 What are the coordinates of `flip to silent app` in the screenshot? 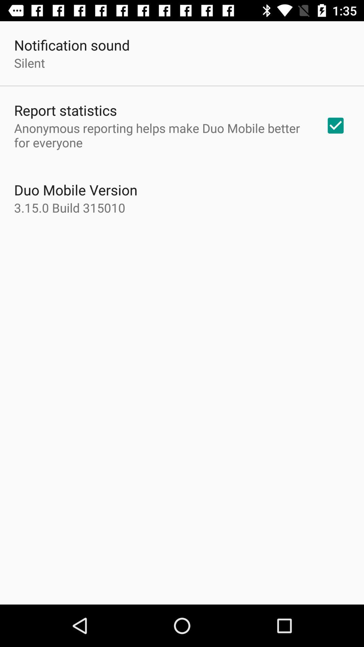 It's located at (30, 63).